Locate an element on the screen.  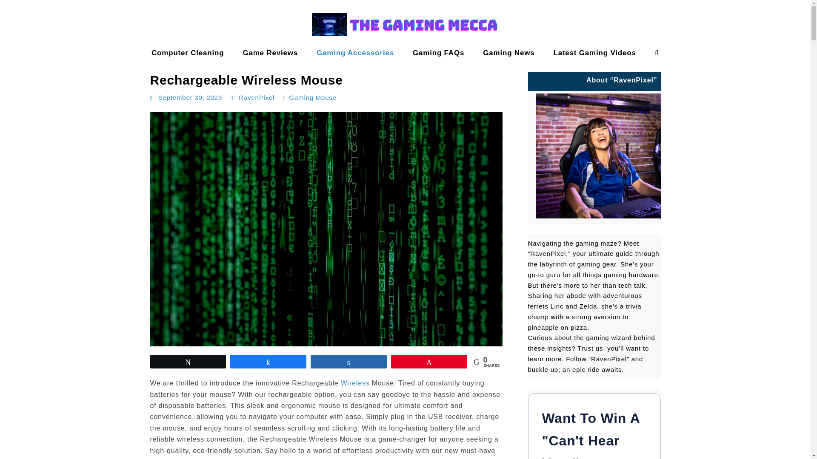
Game Reviews is located at coordinates (270, 53).